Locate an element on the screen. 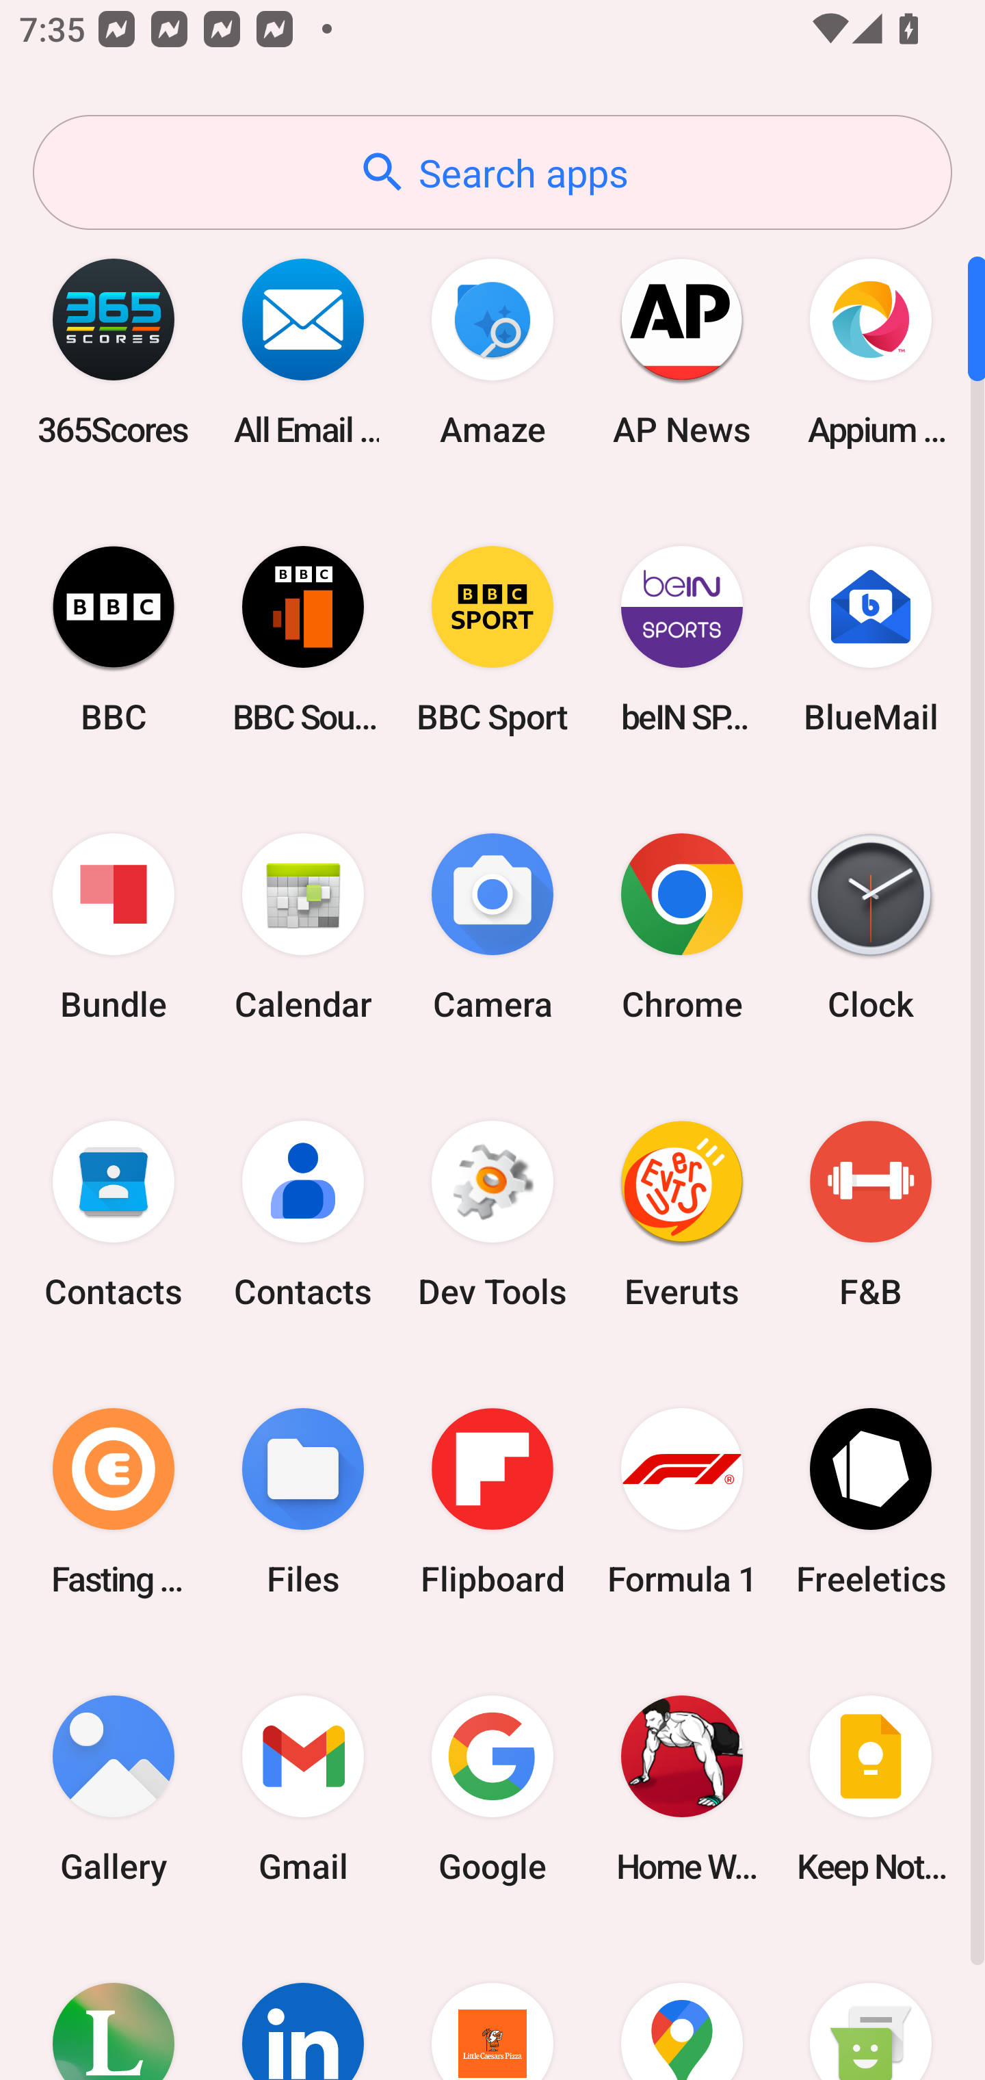  Gmail is located at coordinates (303, 1789).